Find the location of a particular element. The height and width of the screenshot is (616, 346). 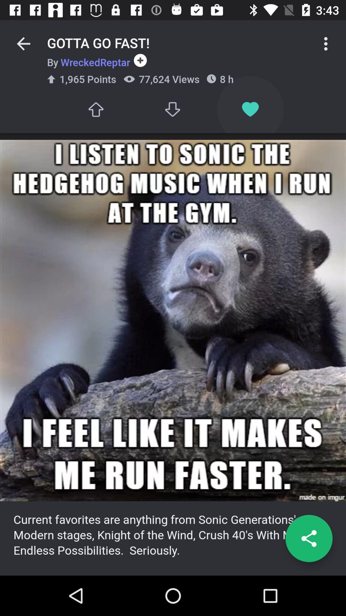

jump to the by wreckedreptar is located at coordinates (88, 62).